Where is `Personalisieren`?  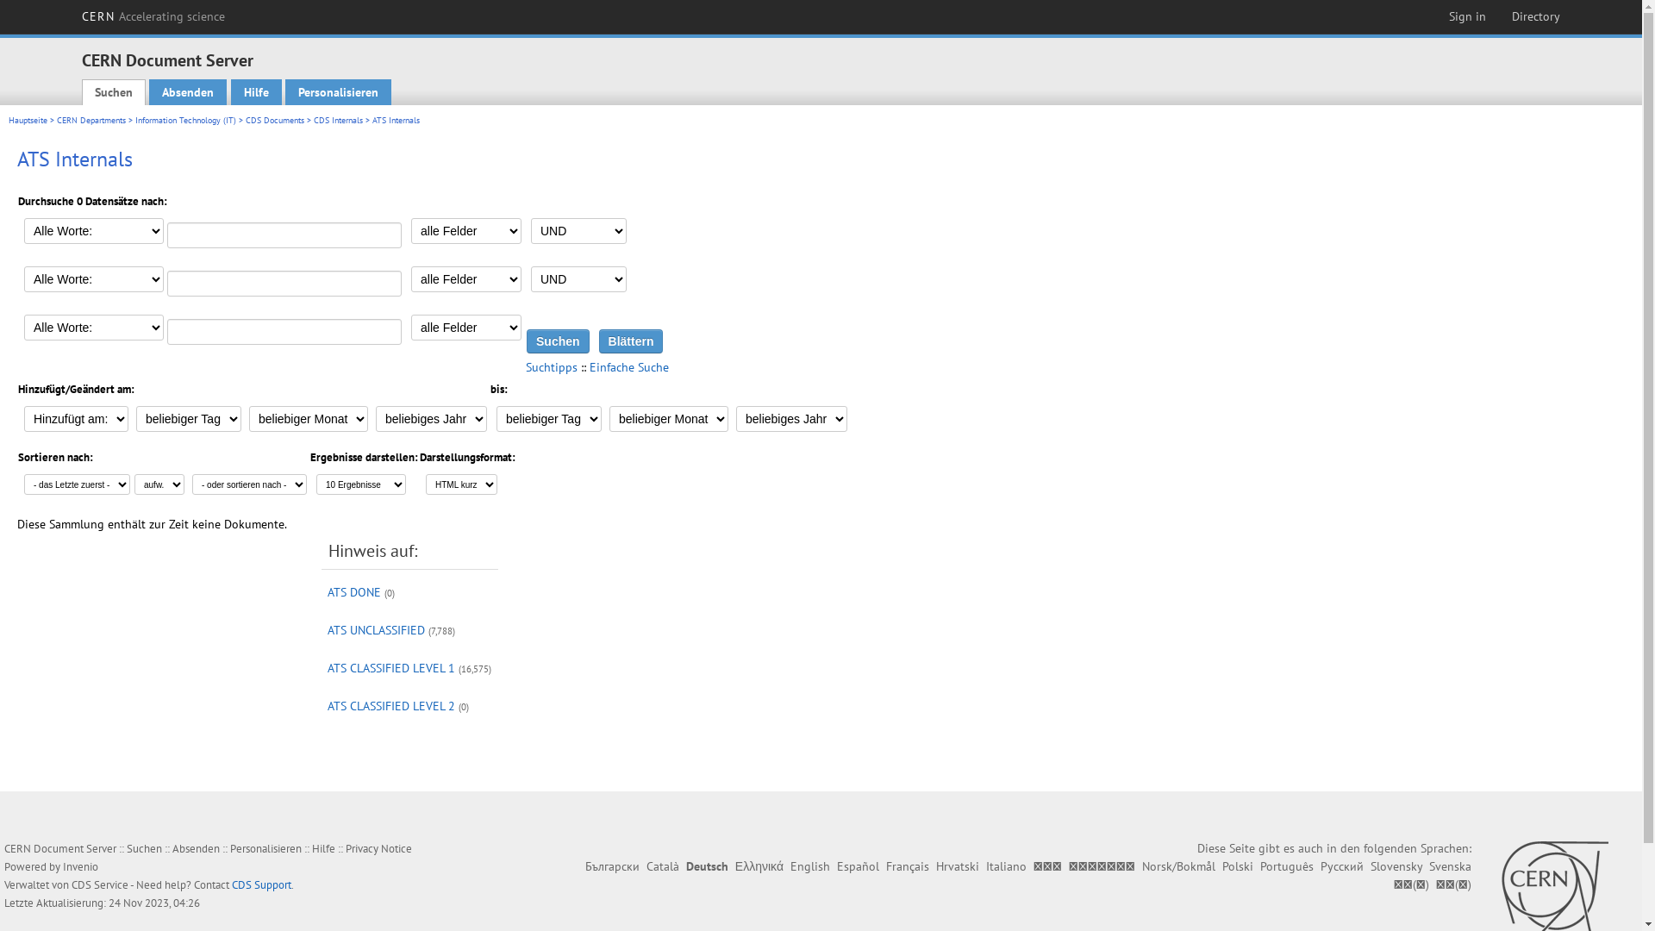 Personalisieren is located at coordinates (265, 848).